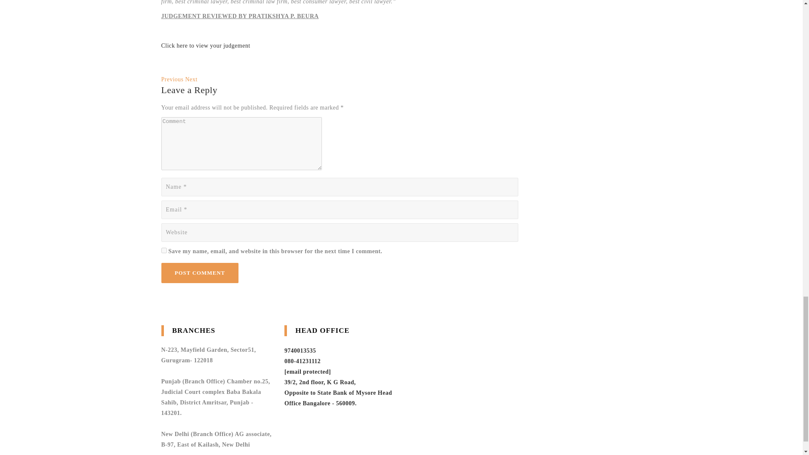 This screenshot has height=455, width=809. Describe the element at coordinates (206, 45) in the screenshot. I see `Click here to view your judgement` at that location.